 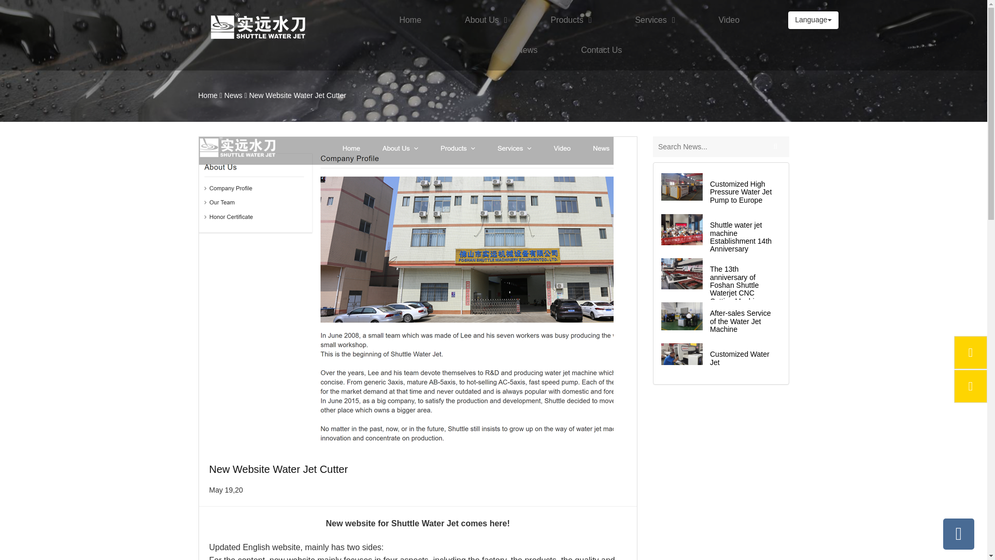 I want to click on Shuttle water jet machine Establishment 14th Anniversary, so click(x=682, y=229).